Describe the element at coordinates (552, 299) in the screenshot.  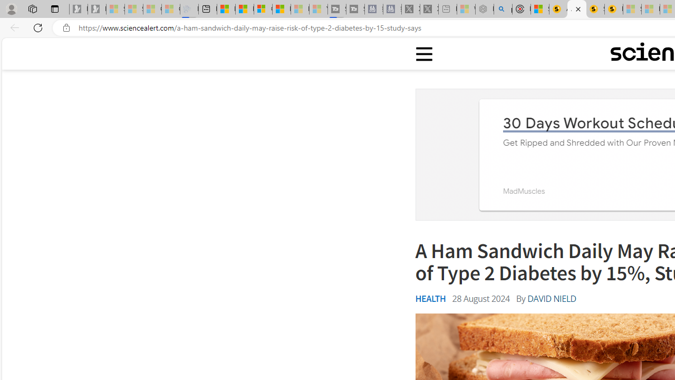
I see `DAVID NIELD` at that location.